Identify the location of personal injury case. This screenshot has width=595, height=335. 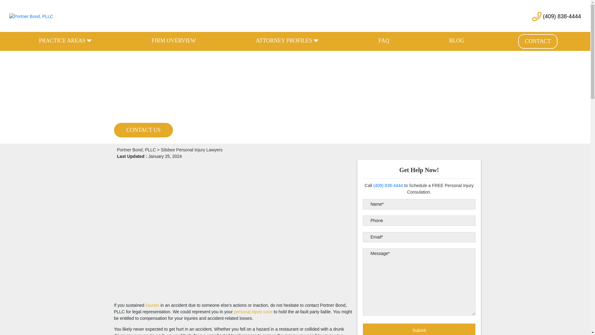
(253, 311).